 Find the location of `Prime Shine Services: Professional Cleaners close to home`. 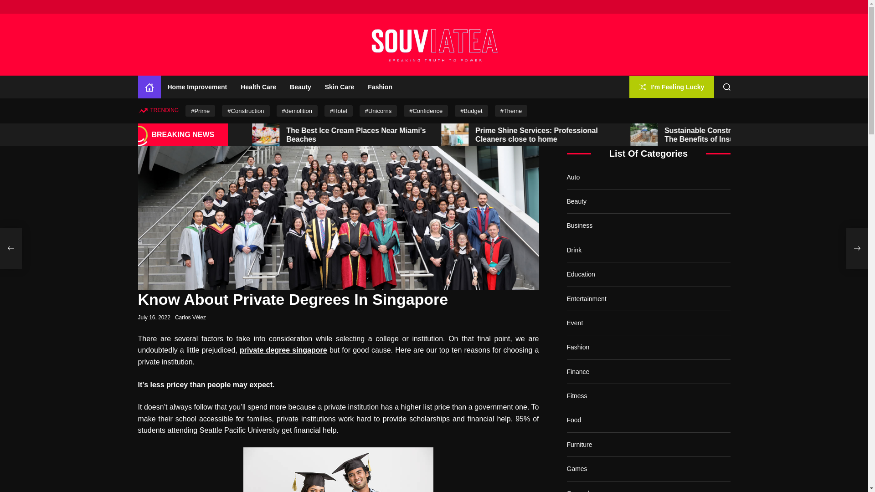

Prime Shine Services: Professional Cleaners close to home is located at coordinates (704, 134).